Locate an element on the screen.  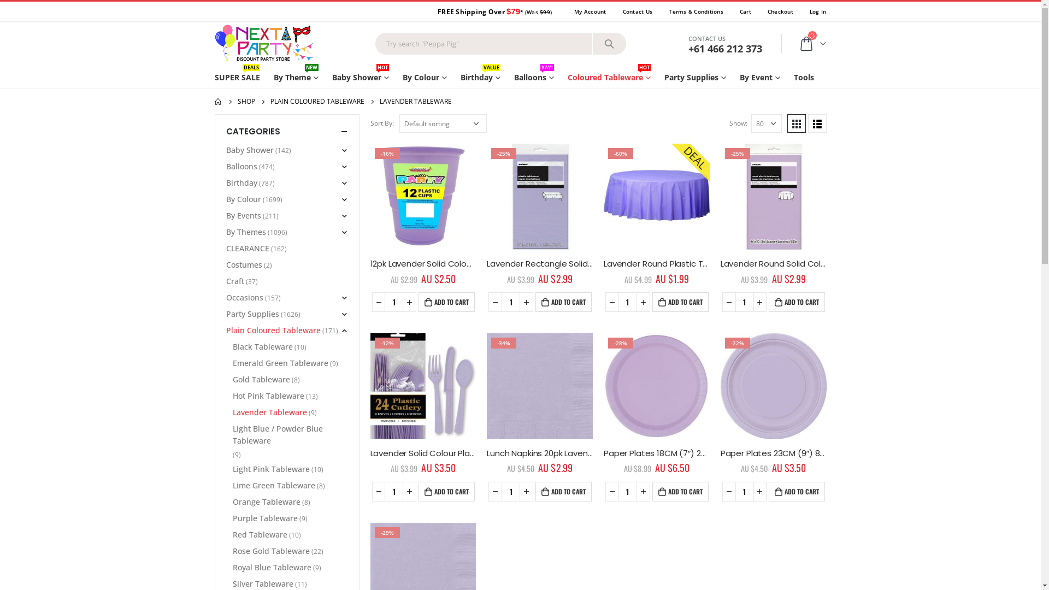
+ is located at coordinates (410, 492).